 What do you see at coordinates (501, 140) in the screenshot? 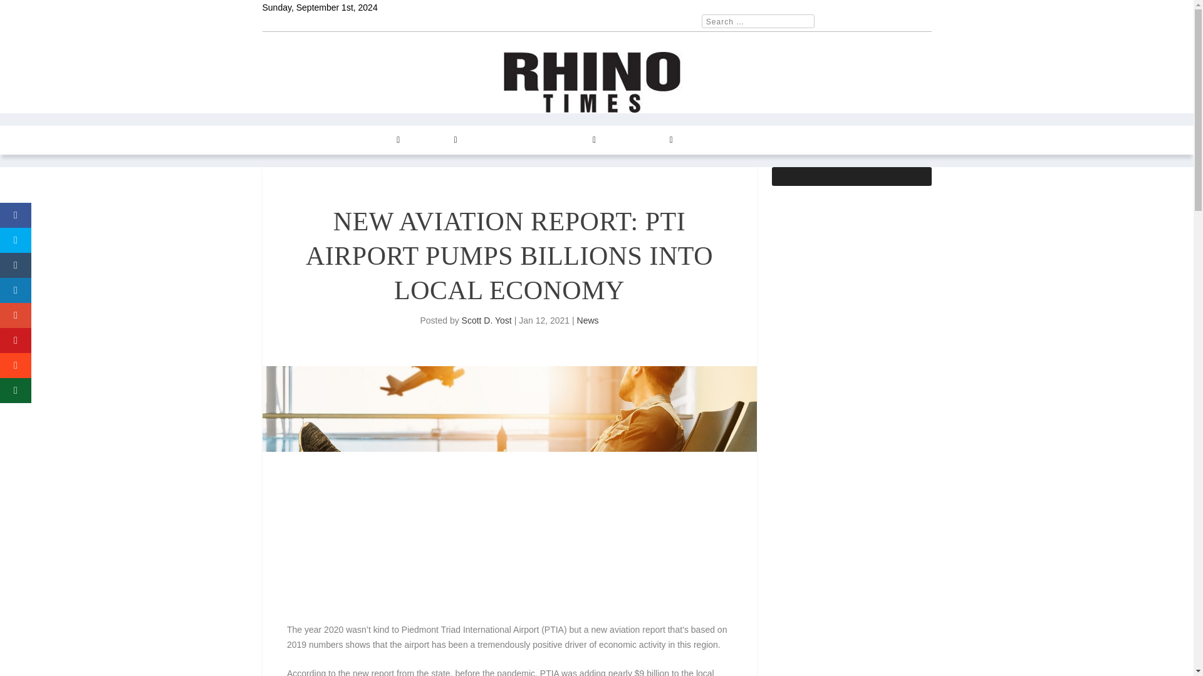
I see `REAL ESTATE` at bounding box center [501, 140].